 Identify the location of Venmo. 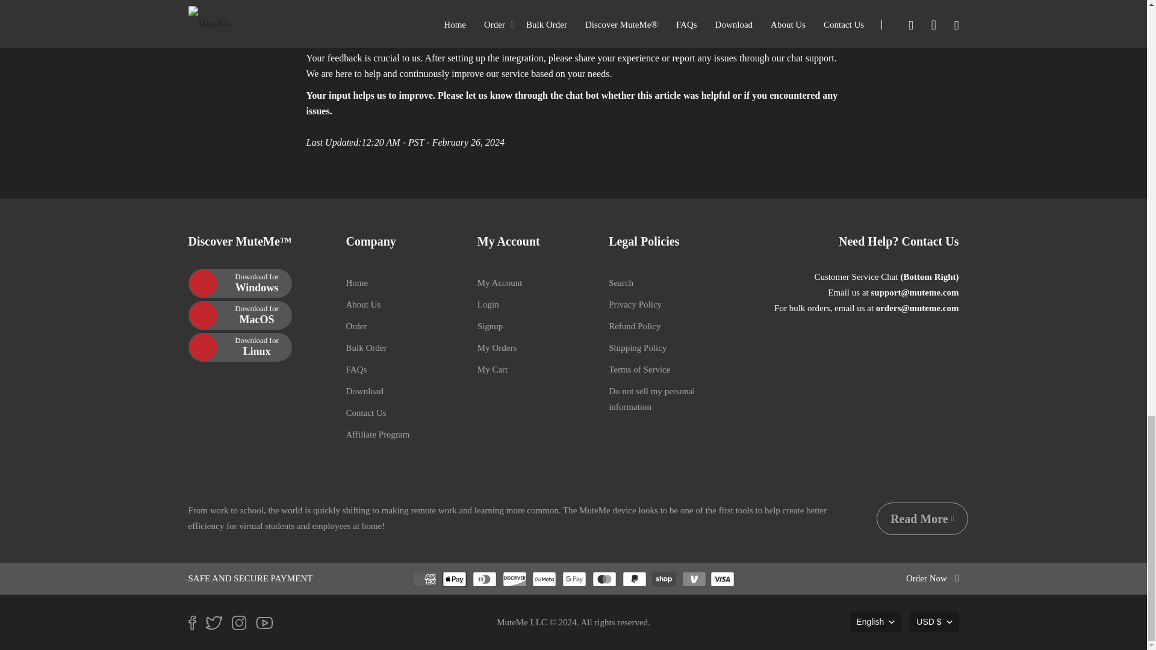
(694, 579).